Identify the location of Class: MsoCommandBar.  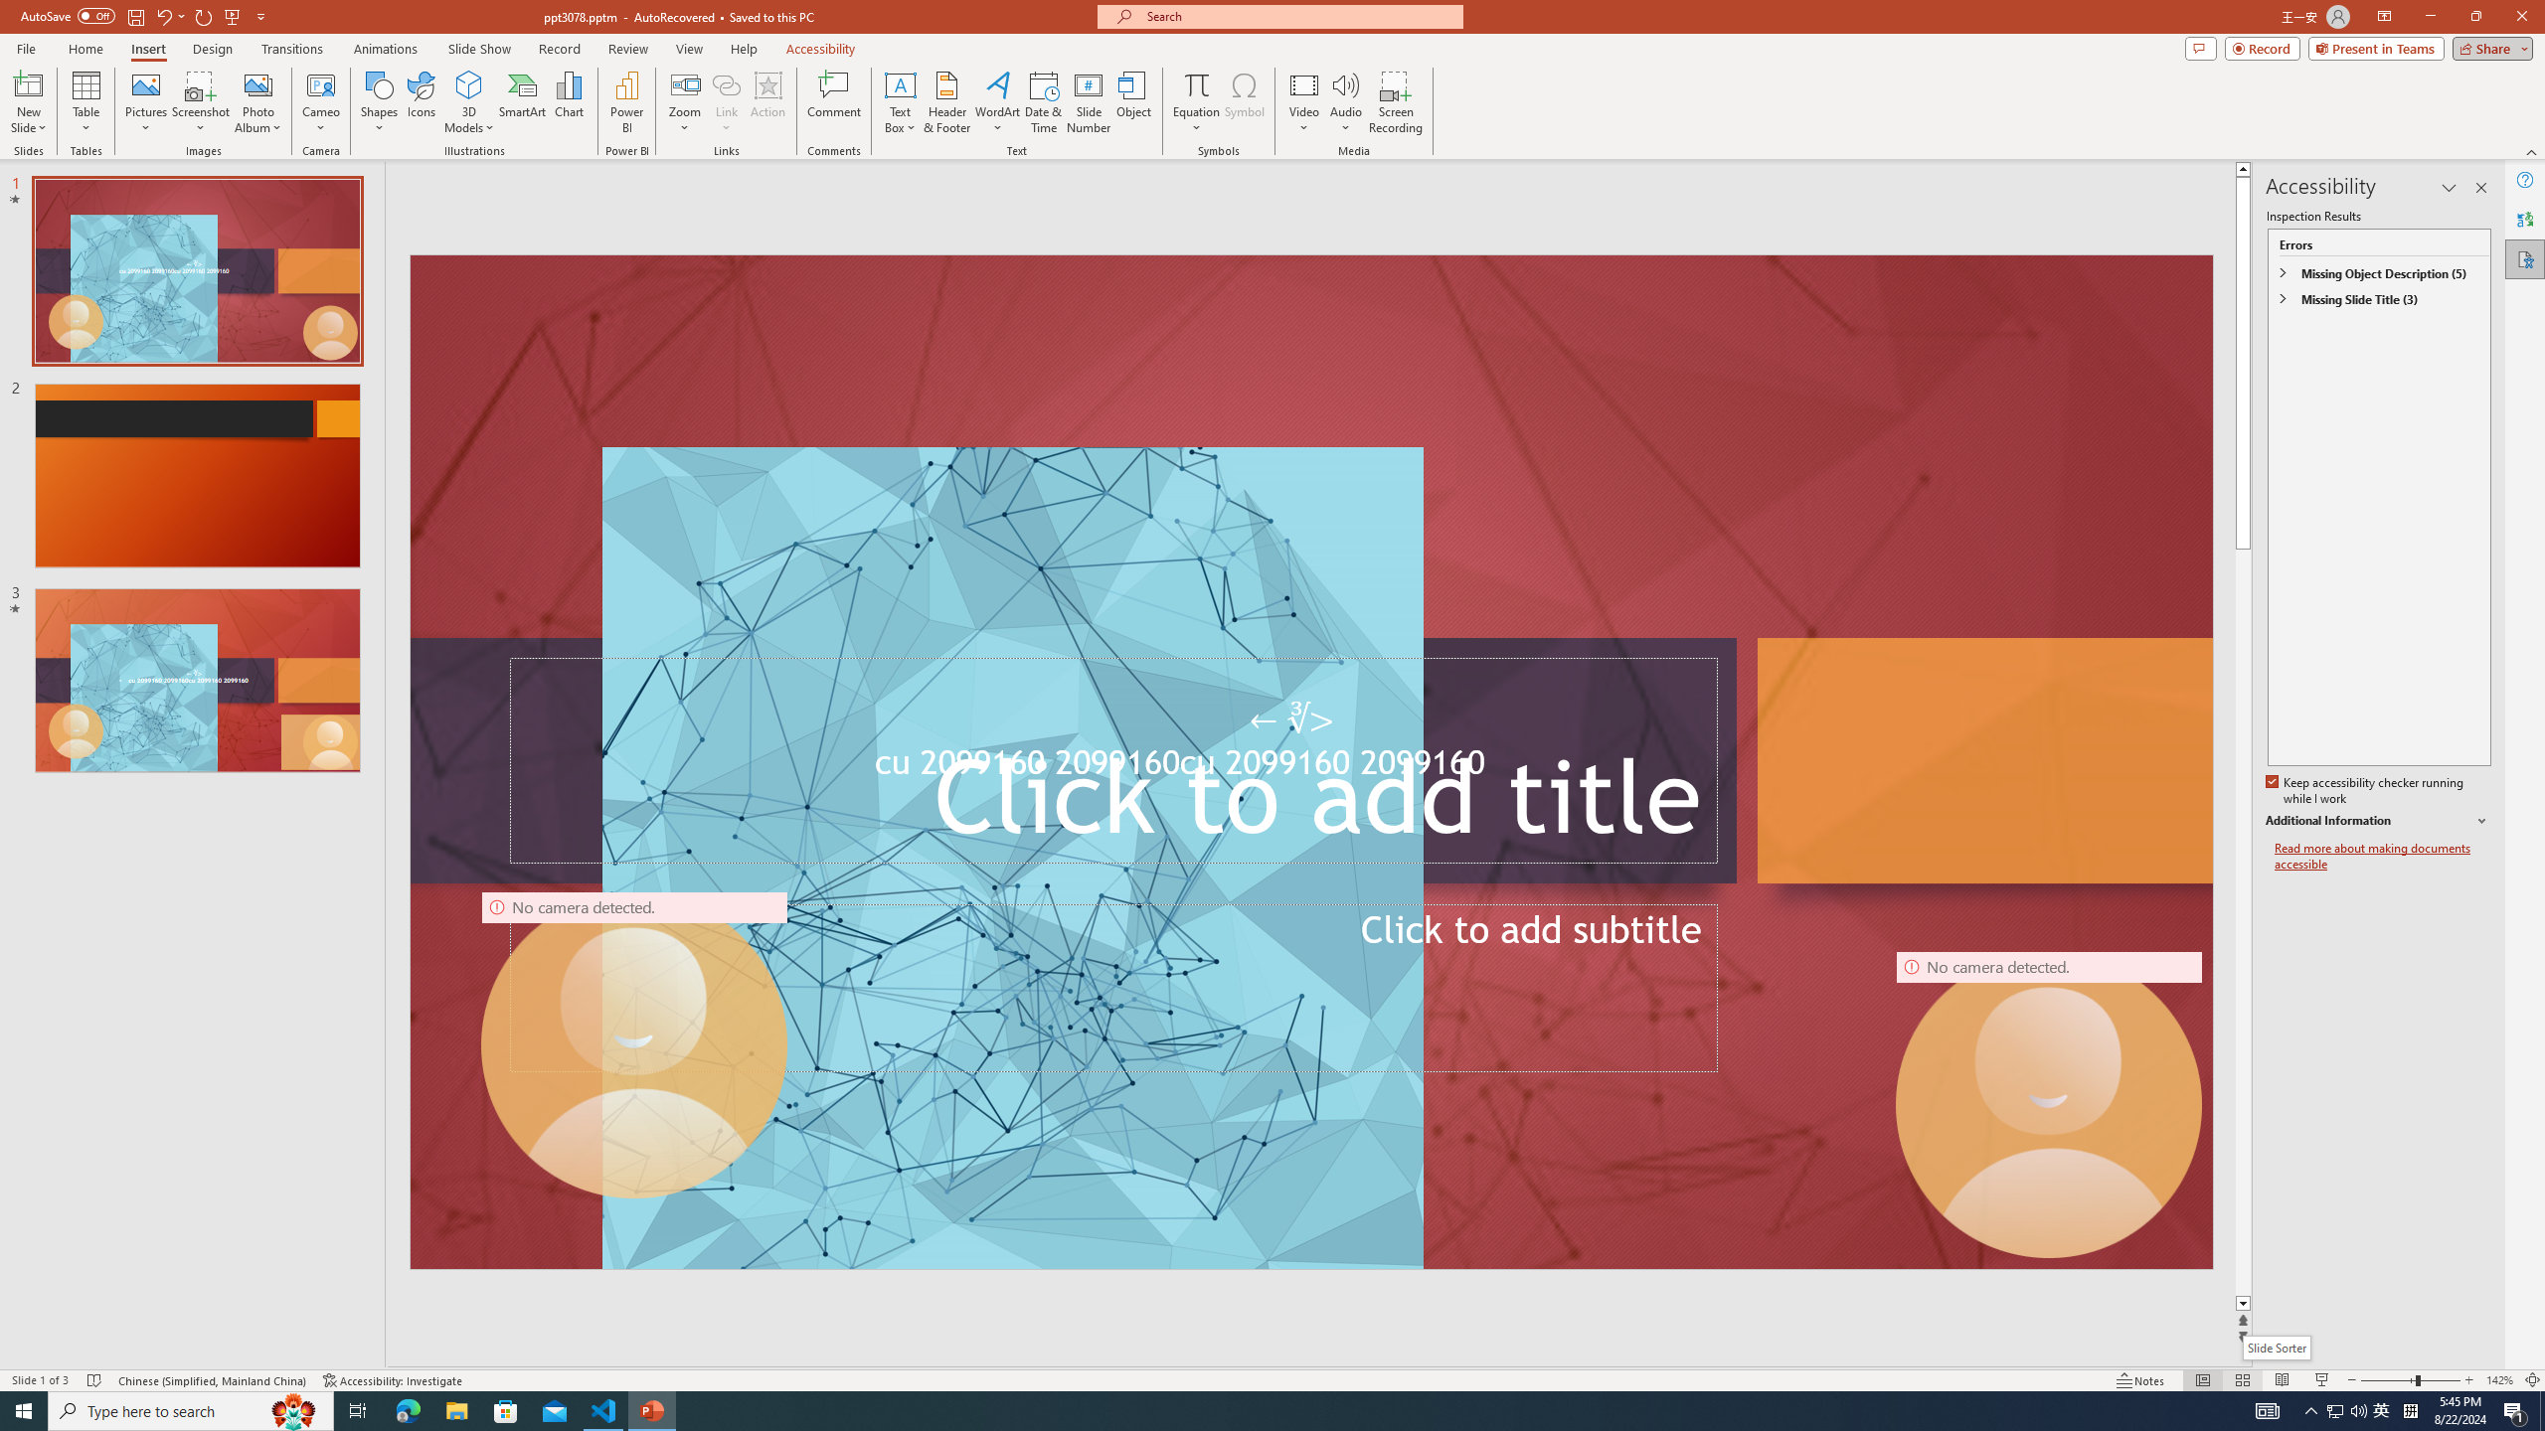
(1272, 1379).